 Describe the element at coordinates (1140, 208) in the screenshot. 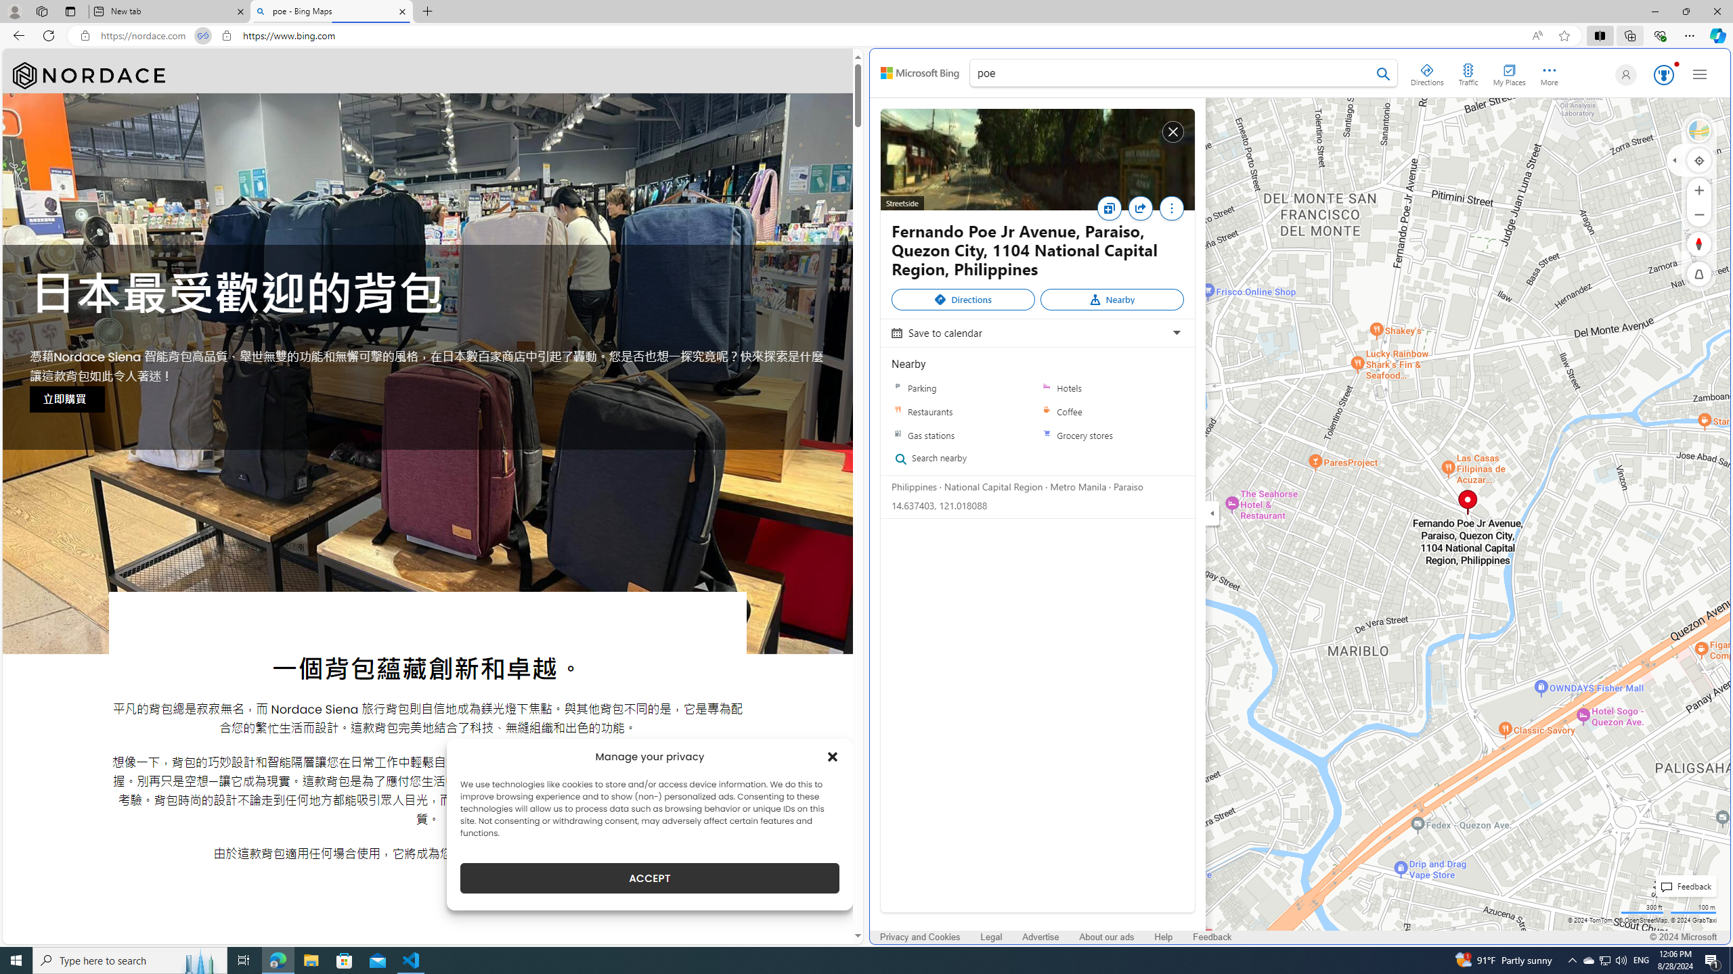

I see `Share` at that location.